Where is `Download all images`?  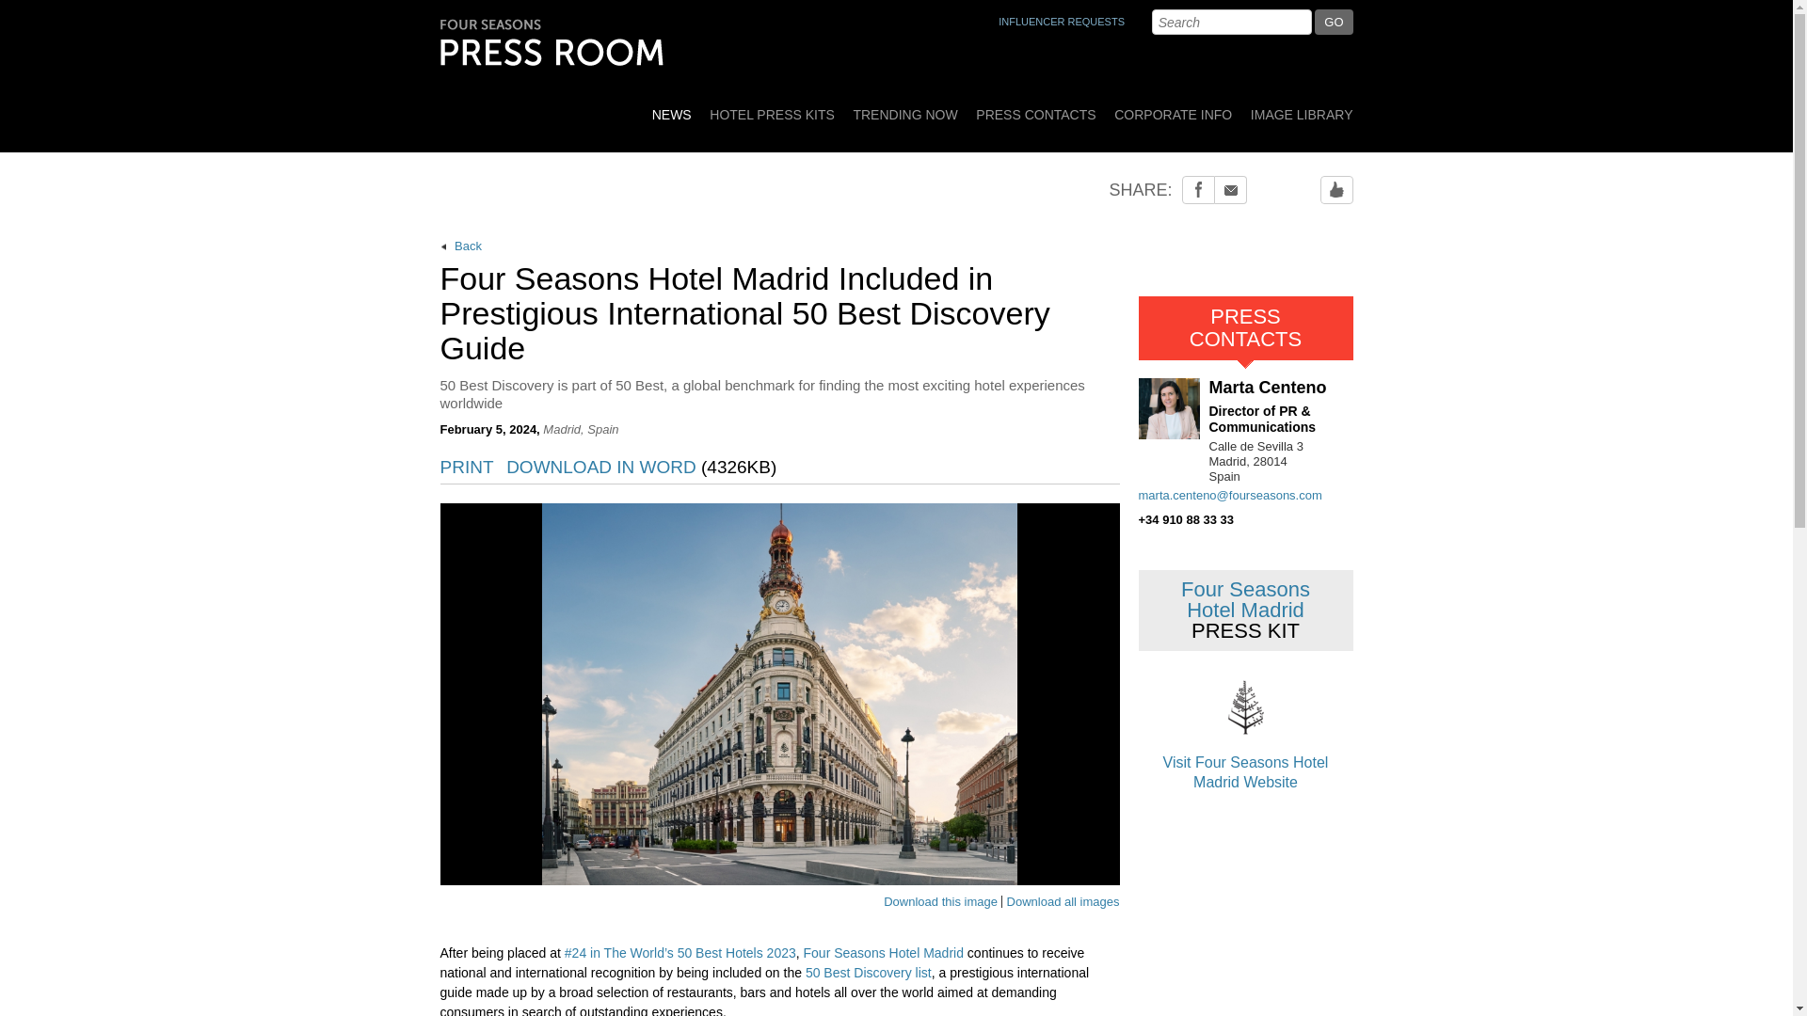
Download all images is located at coordinates (1060, 901).